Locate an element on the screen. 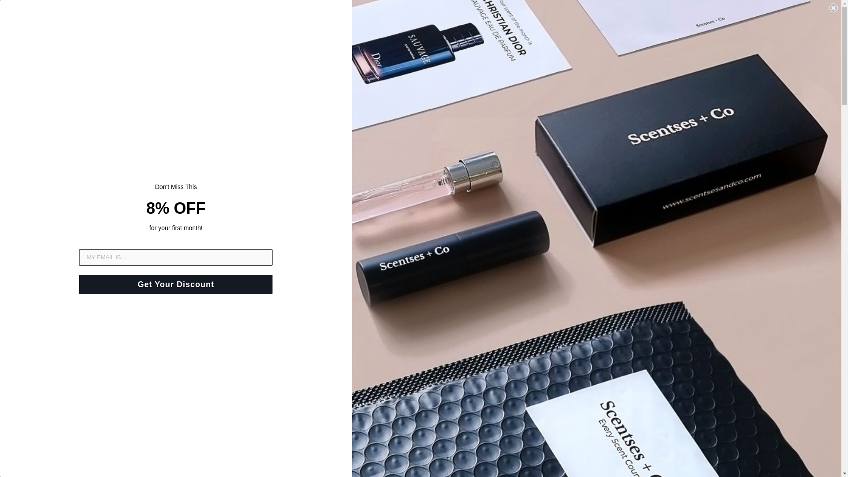  Reviews is located at coordinates (323, 17).